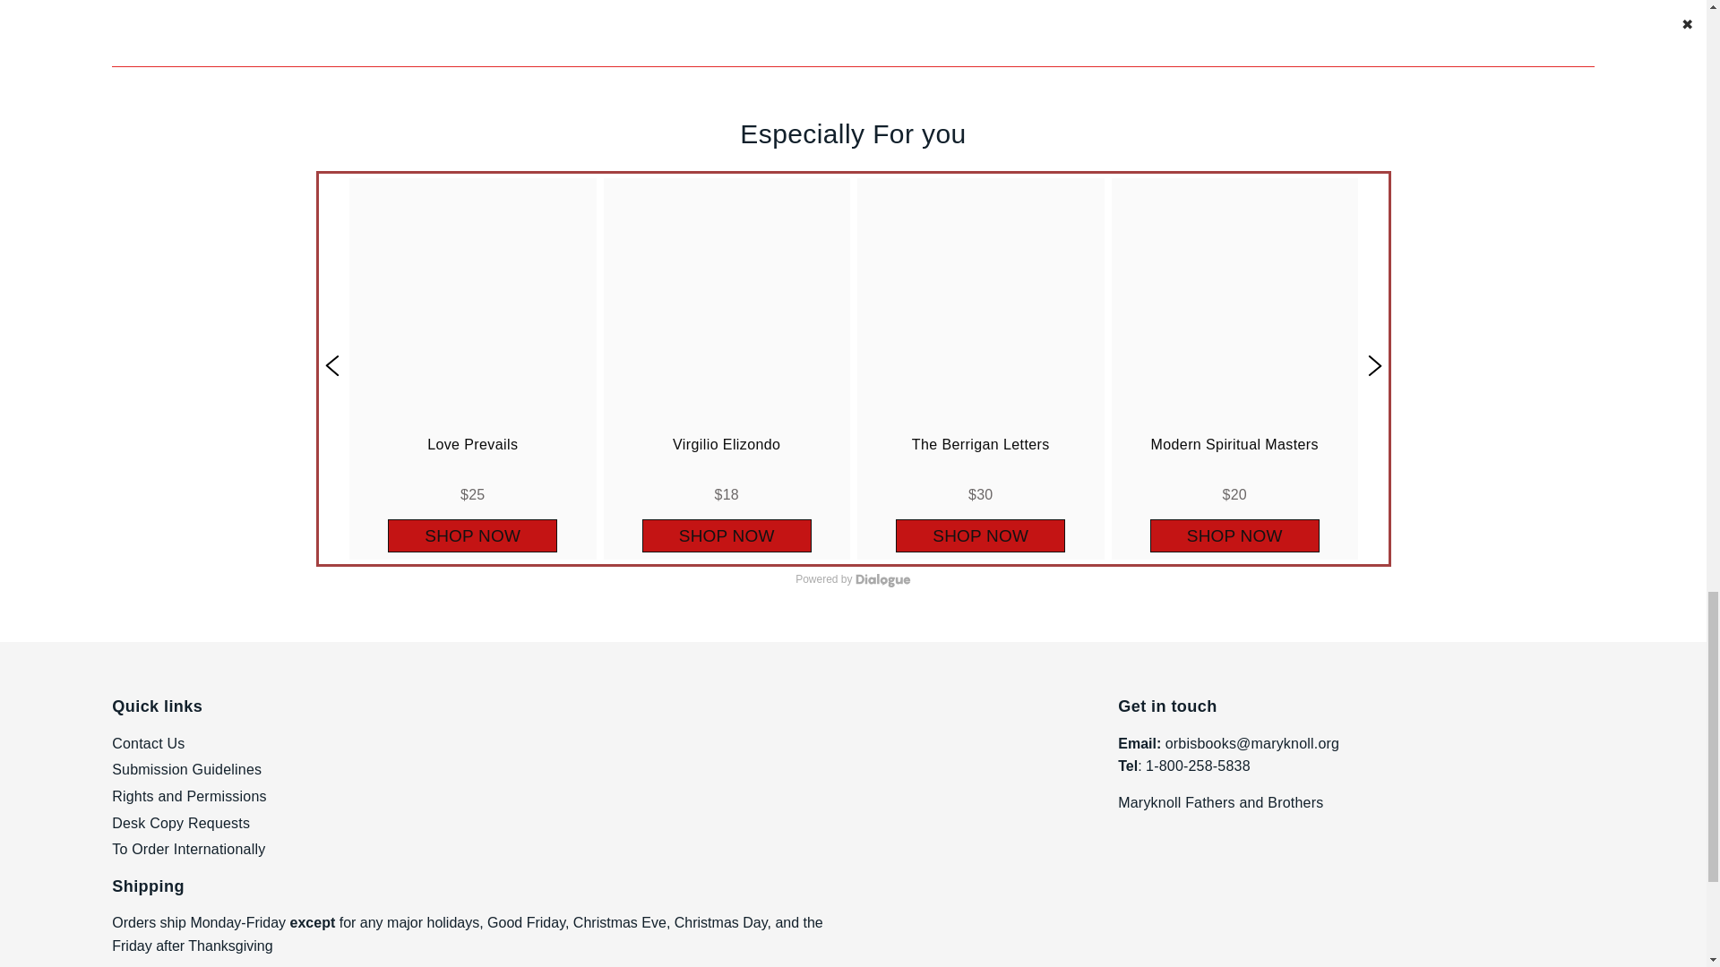 Image resolution: width=1720 pixels, height=967 pixels. Describe the element at coordinates (980, 535) in the screenshot. I see `SHOP NOW` at that location.